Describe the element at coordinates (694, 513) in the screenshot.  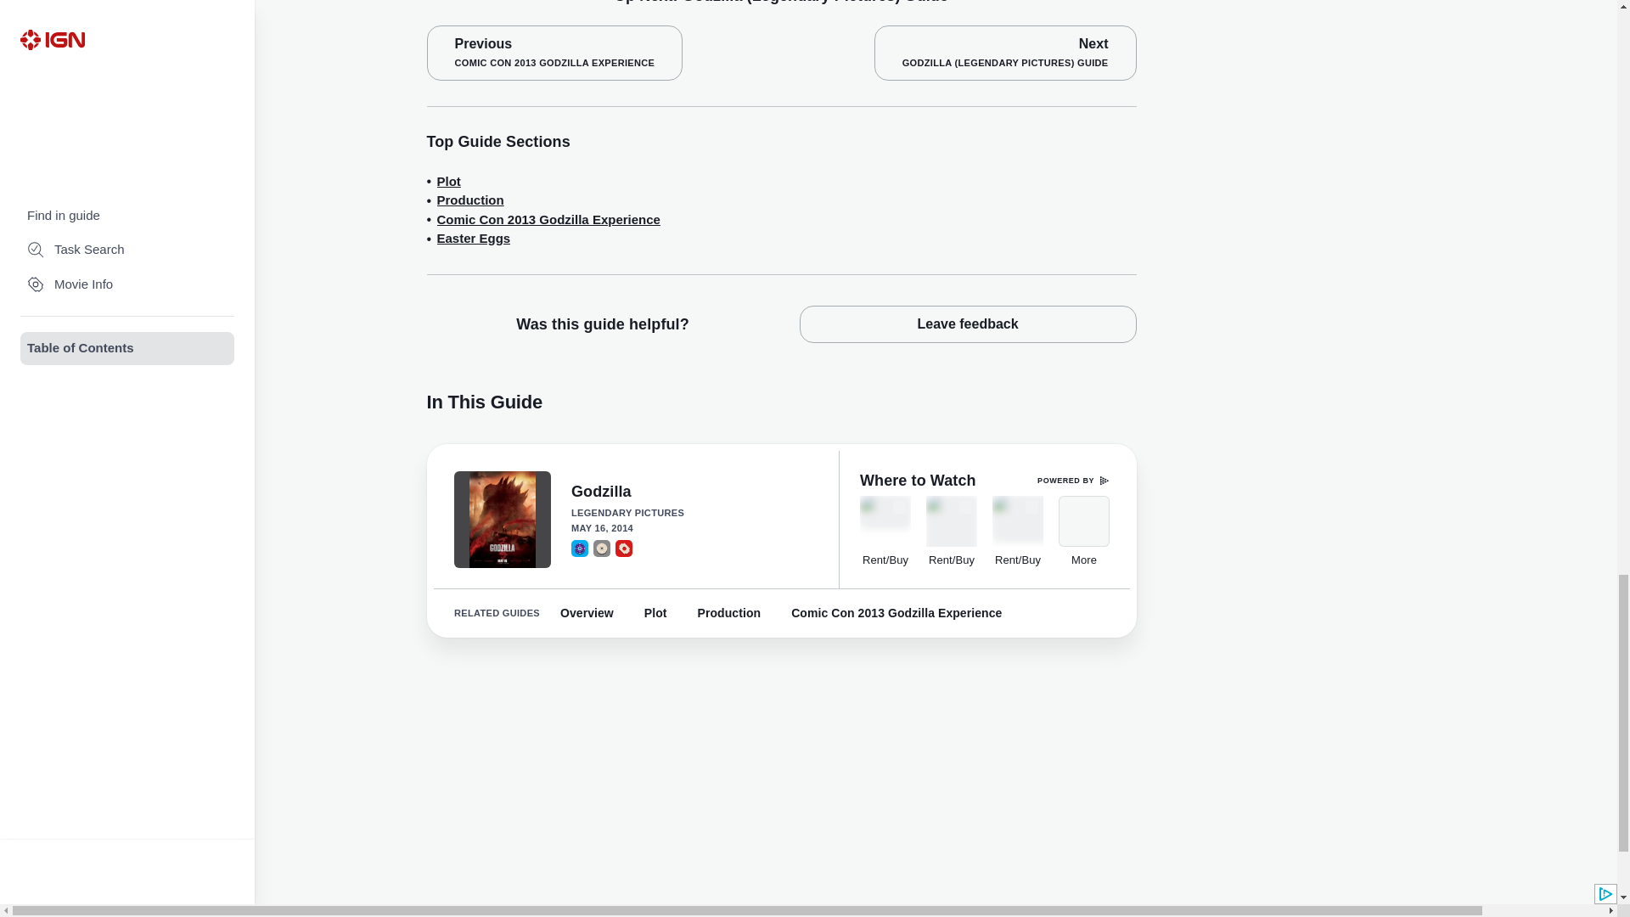
I see `DVD` at that location.